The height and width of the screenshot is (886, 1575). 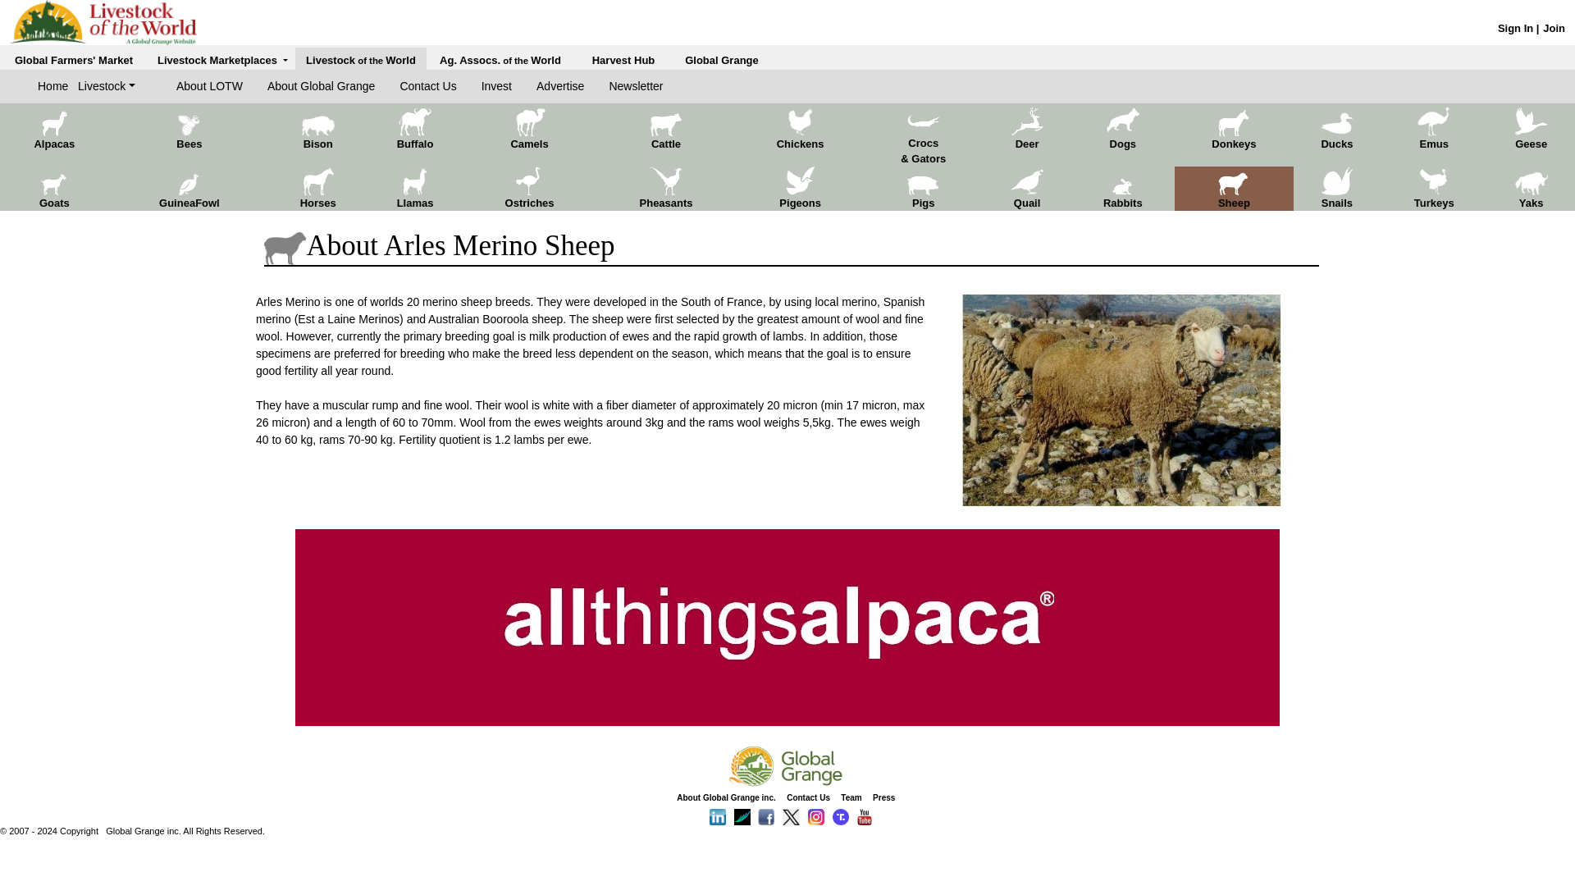 I want to click on Livestock Marketplaces, so click(x=223, y=60).